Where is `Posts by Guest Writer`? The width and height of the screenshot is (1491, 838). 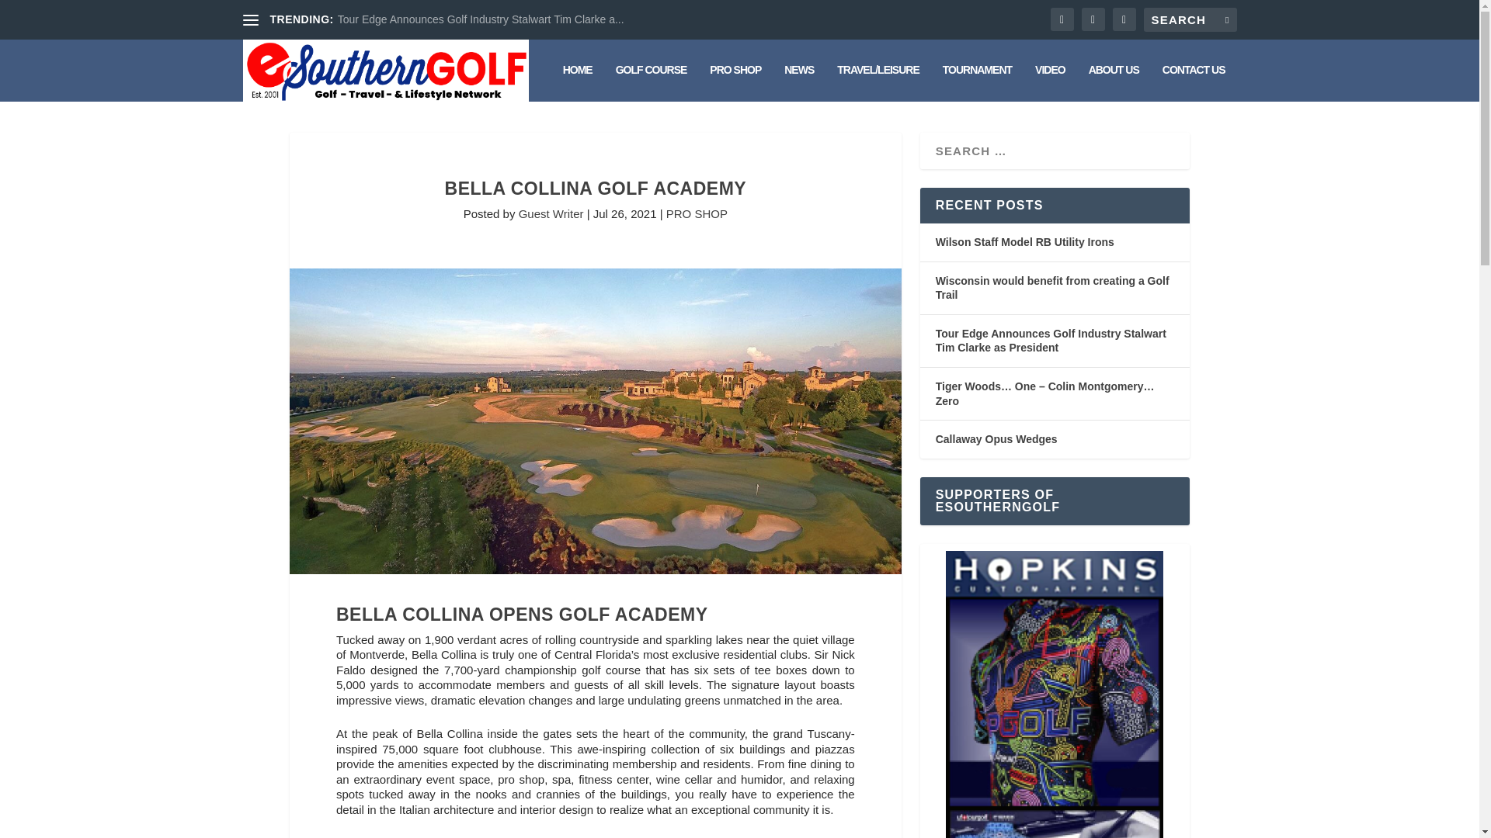 Posts by Guest Writer is located at coordinates (551, 213).